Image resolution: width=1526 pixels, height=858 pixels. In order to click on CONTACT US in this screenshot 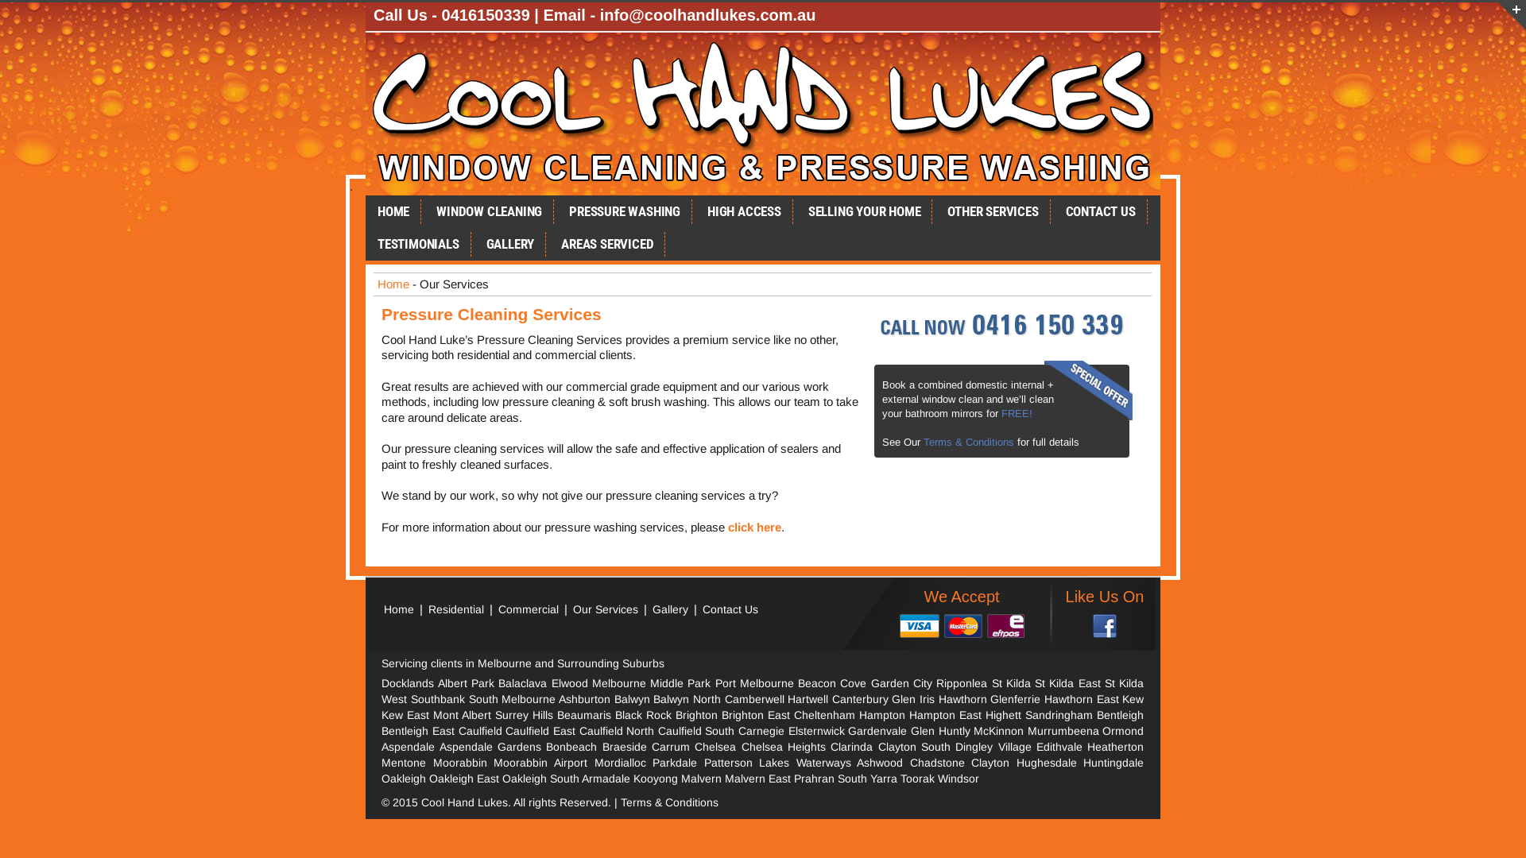, I will do `click(1101, 211)`.